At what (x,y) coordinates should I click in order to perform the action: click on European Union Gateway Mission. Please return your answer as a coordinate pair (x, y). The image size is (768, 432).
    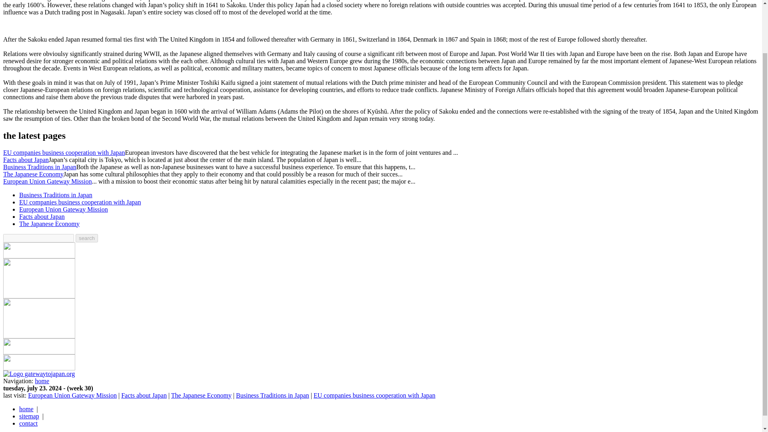
    Looking at the image, I should click on (72, 395).